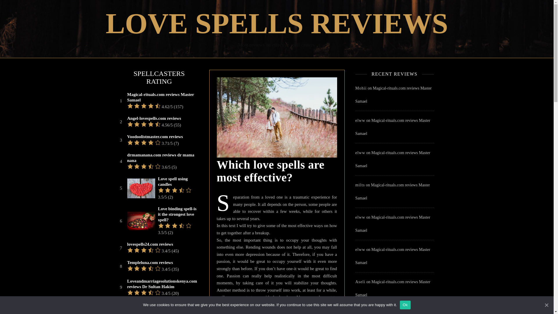 The image size is (558, 314). Describe the element at coordinates (162, 284) in the screenshot. I see `Loveandmarriagesolutionskenya.com reviews Dr Sultan Hakim` at that location.